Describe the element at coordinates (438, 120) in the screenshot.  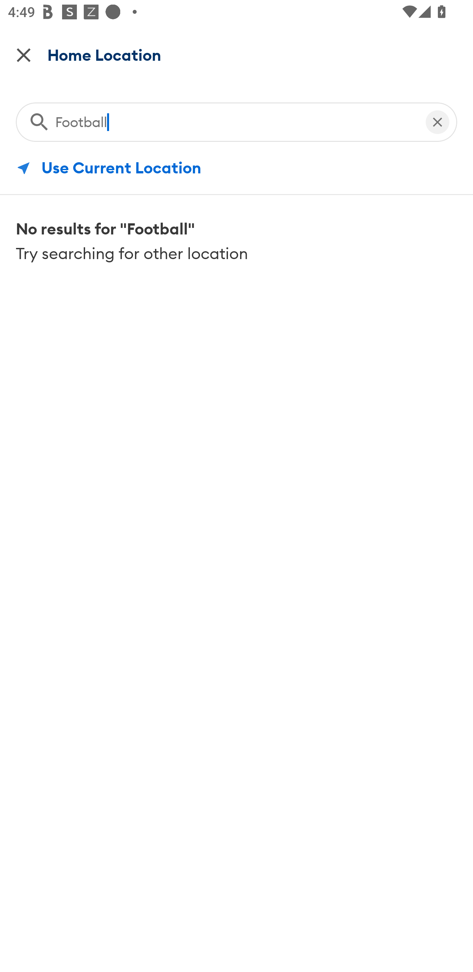
I see `Clear Search` at that location.